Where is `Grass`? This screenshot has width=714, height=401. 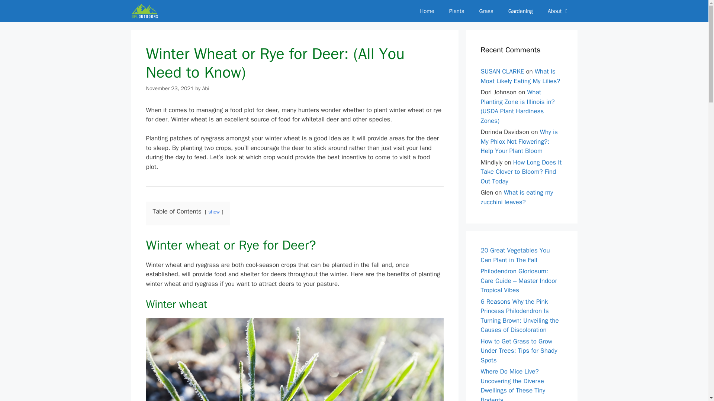
Grass is located at coordinates (486, 11).